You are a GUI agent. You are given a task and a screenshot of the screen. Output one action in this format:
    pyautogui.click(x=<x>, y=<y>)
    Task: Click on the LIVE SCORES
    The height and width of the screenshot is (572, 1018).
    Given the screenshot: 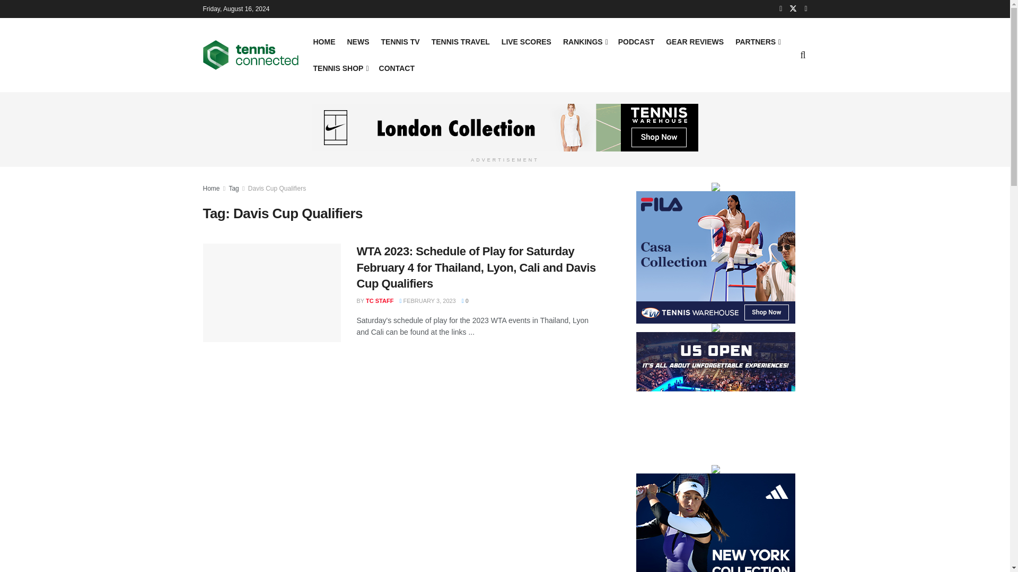 What is the action you would take?
    pyautogui.click(x=526, y=41)
    